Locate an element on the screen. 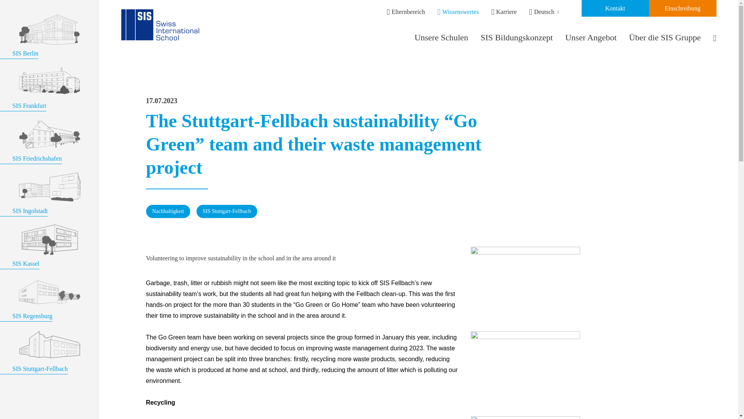 The image size is (744, 419). Unser Angebot is located at coordinates (591, 37).